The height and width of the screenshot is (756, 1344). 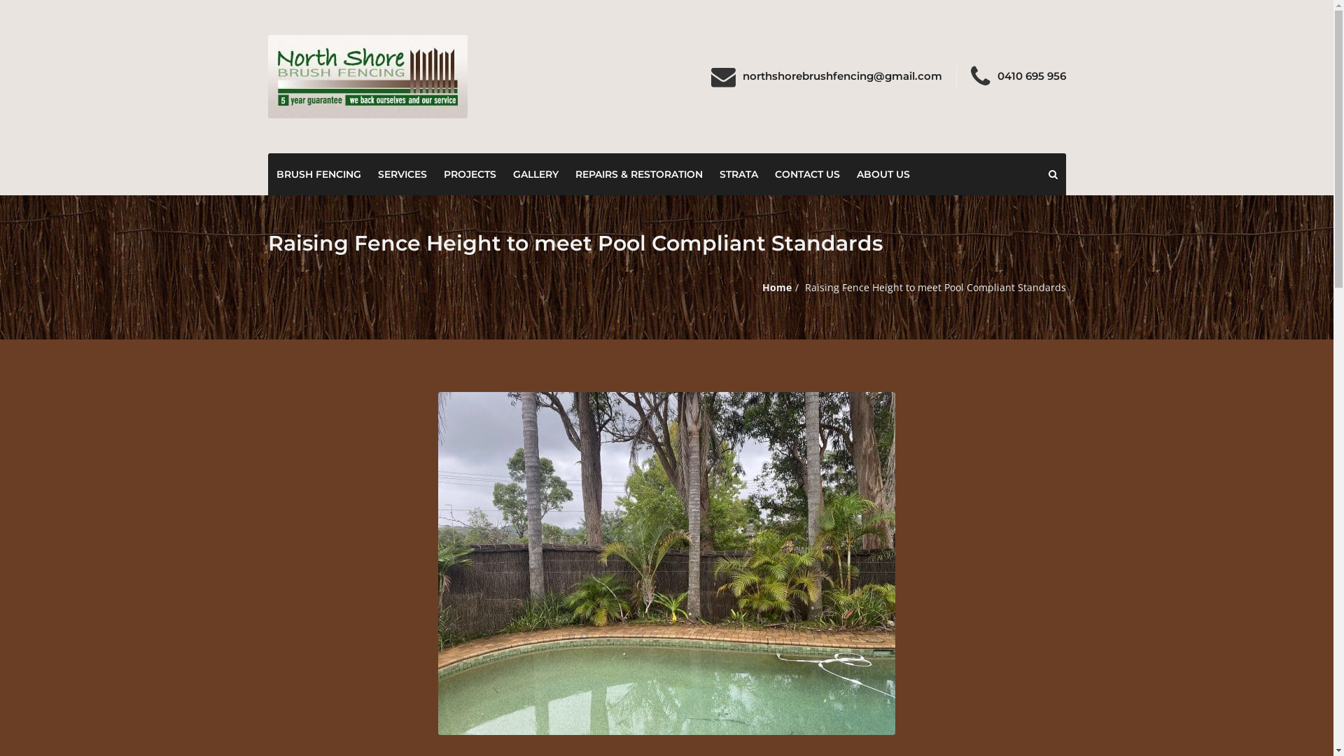 What do you see at coordinates (883, 174) in the screenshot?
I see `ABOUT US` at bounding box center [883, 174].